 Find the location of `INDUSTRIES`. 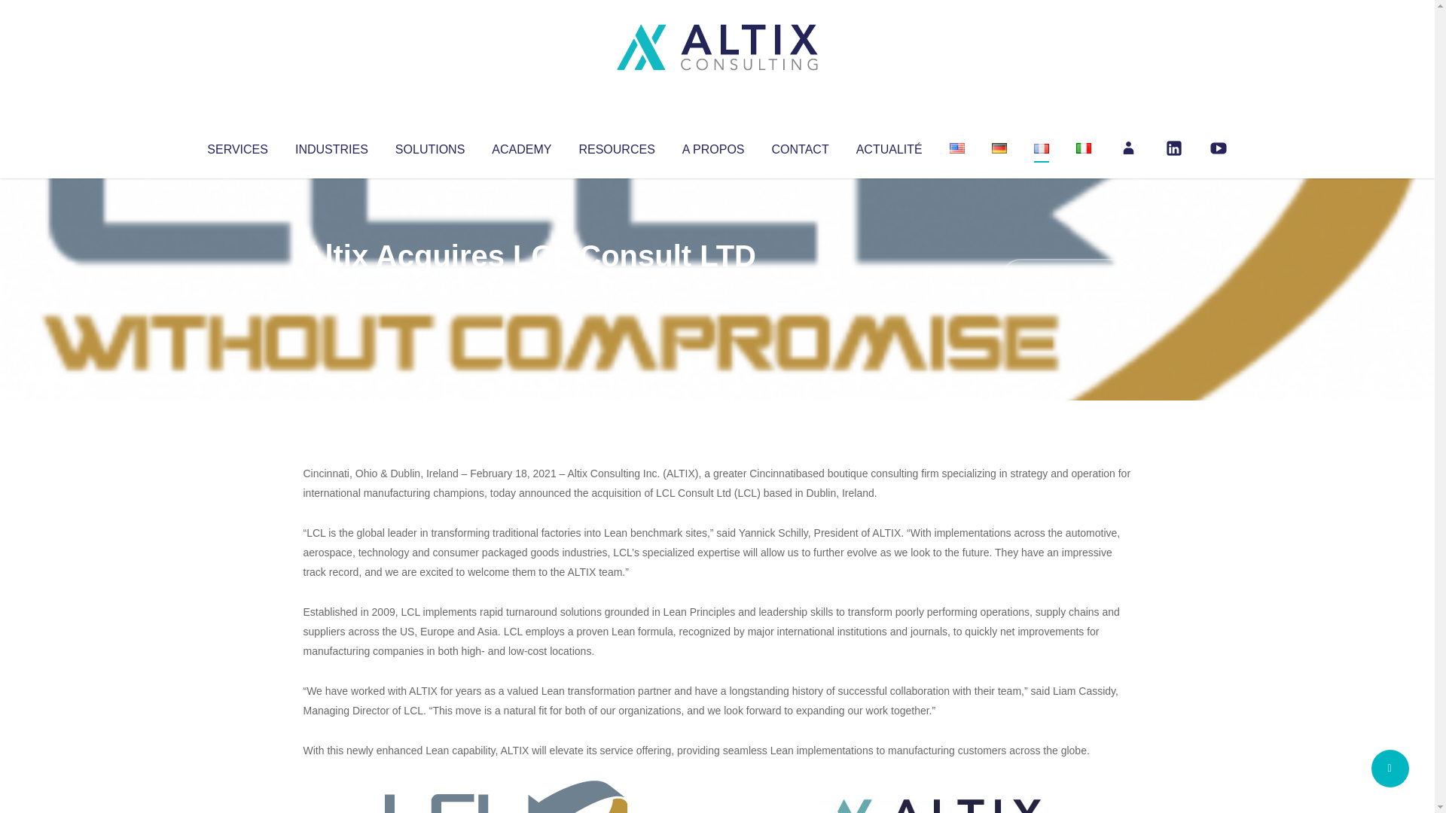

INDUSTRIES is located at coordinates (331, 146).